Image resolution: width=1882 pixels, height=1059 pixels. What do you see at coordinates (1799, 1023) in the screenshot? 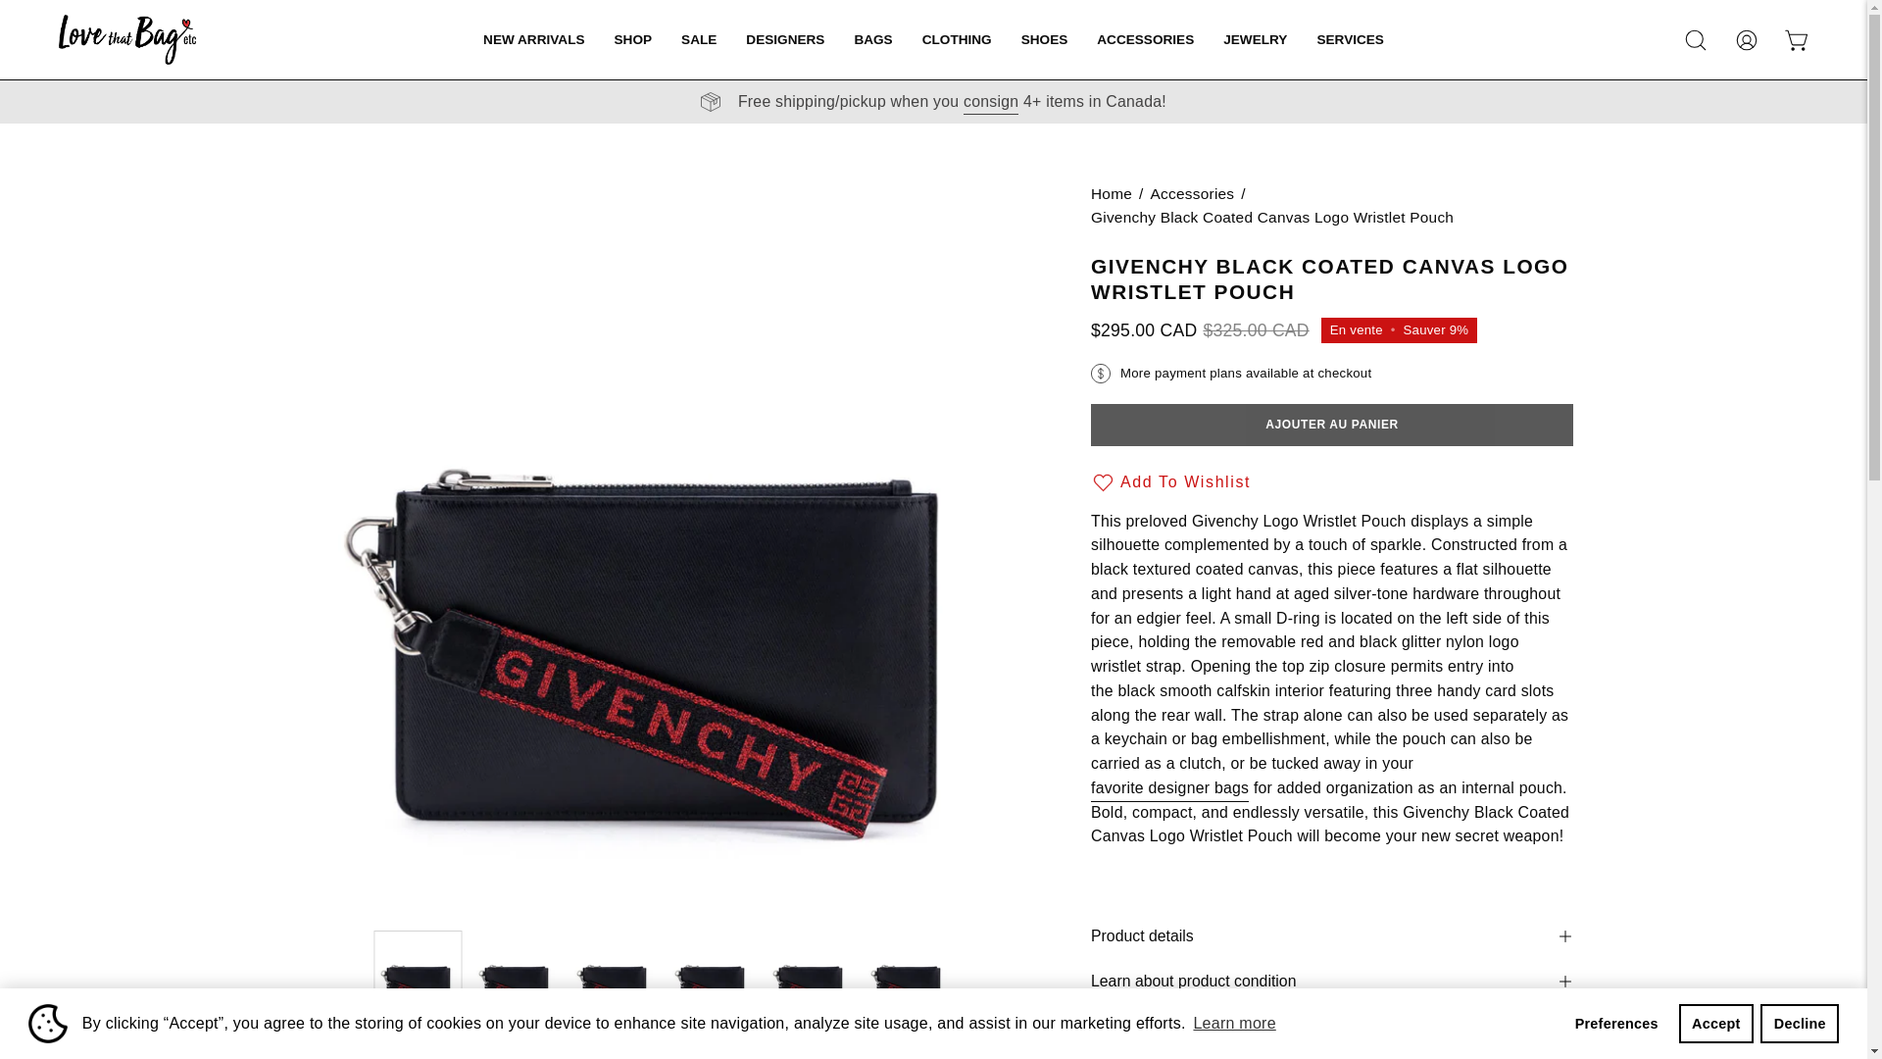
I see `Decline` at bounding box center [1799, 1023].